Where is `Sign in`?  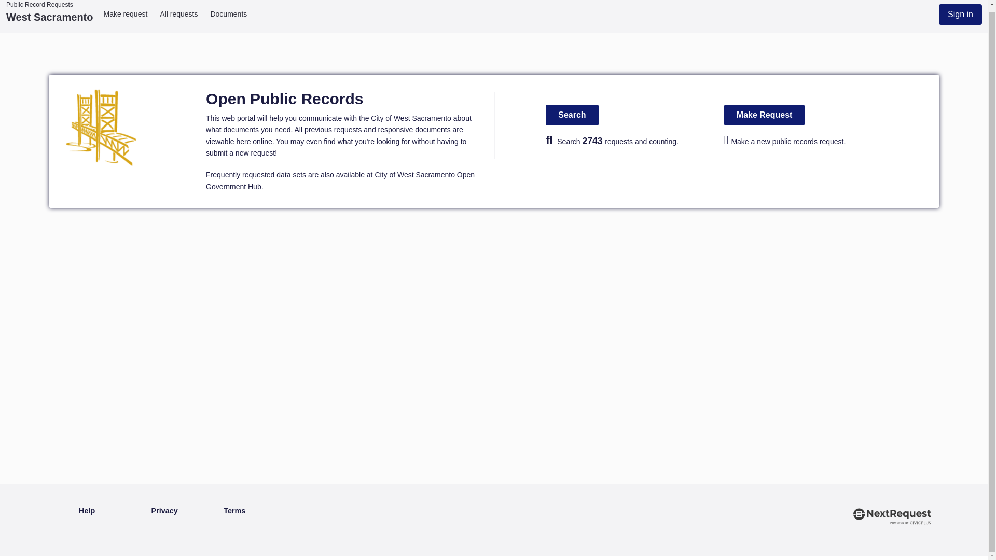 Sign in is located at coordinates (961, 14).